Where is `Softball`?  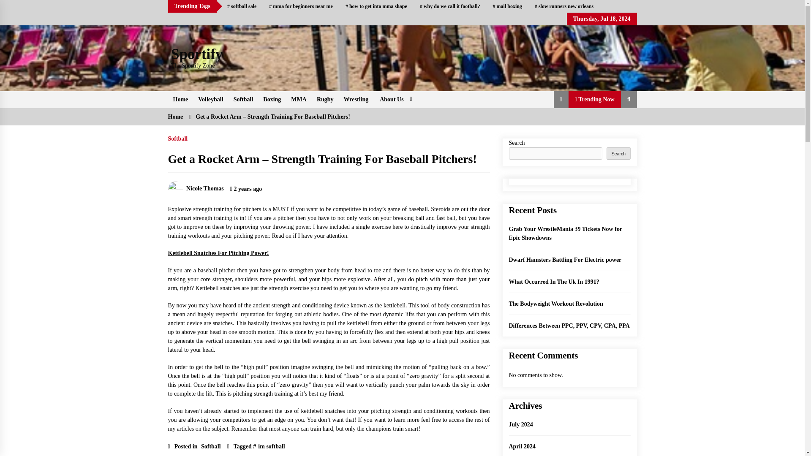 Softball is located at coordinates (243, 100).